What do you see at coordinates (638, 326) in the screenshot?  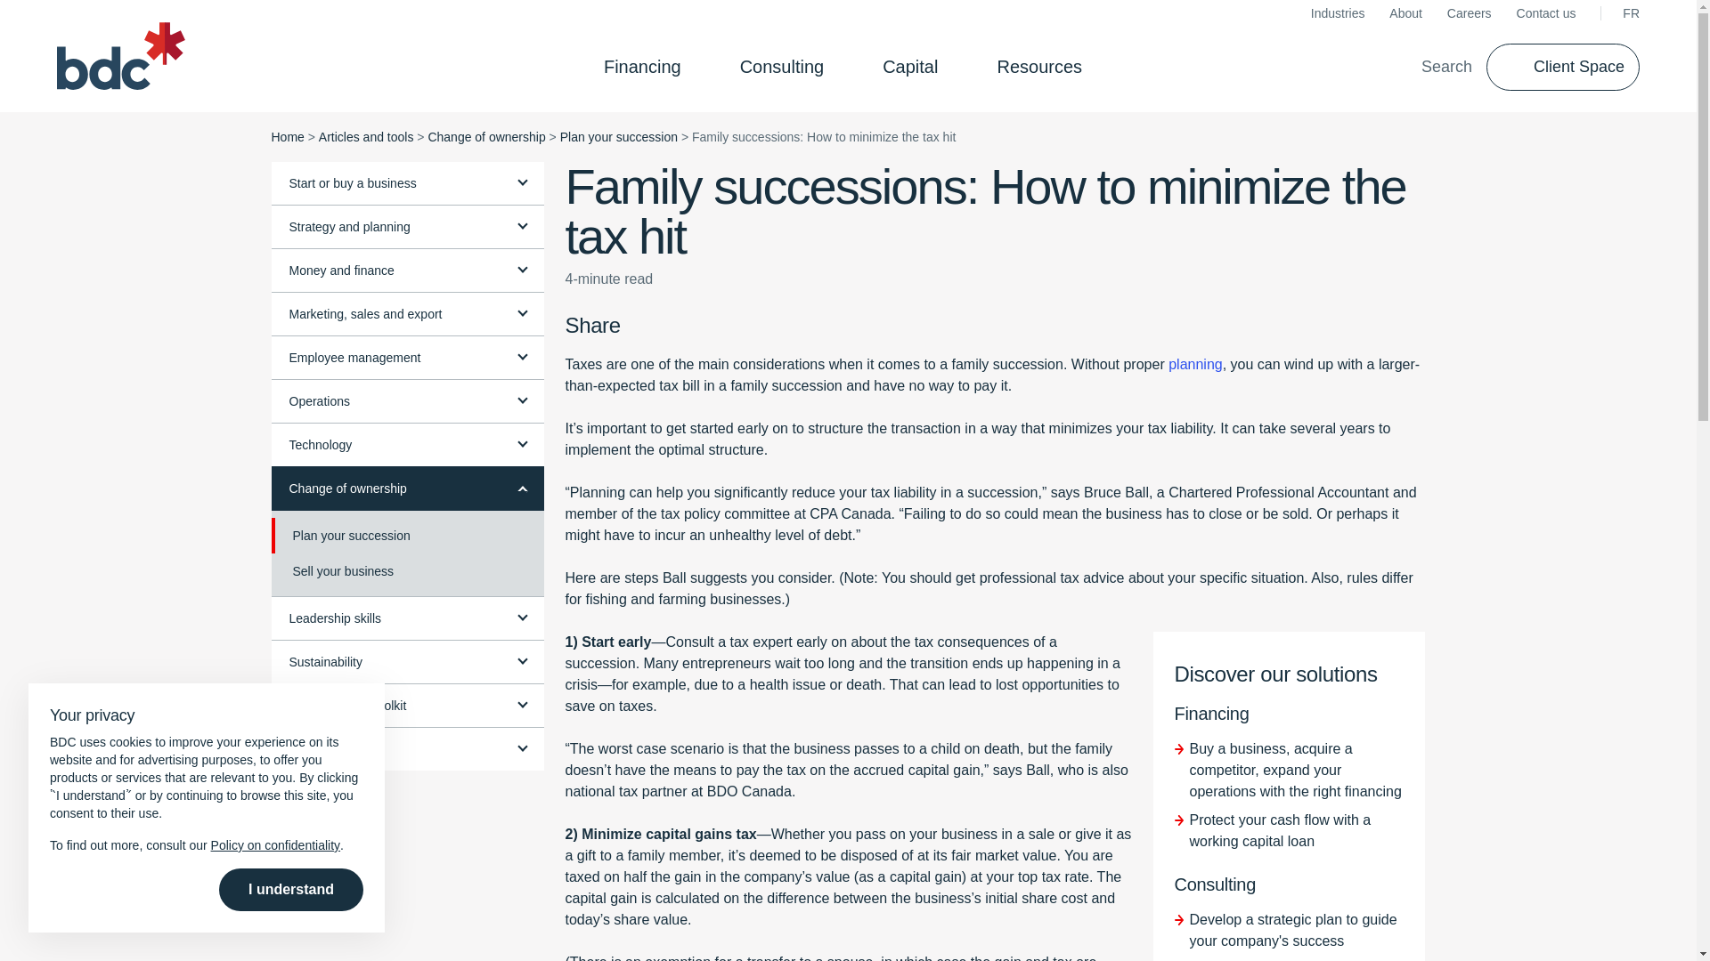 I see `Facebook` at bounding box center [638, 326].